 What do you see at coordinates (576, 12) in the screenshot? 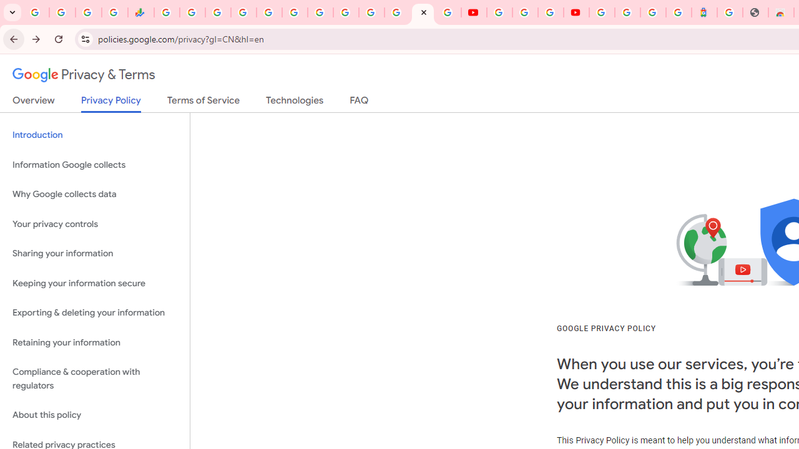
I see `Content Creator Programs & Opportunities - YouTube Creators` at bounding box center [576, 12].